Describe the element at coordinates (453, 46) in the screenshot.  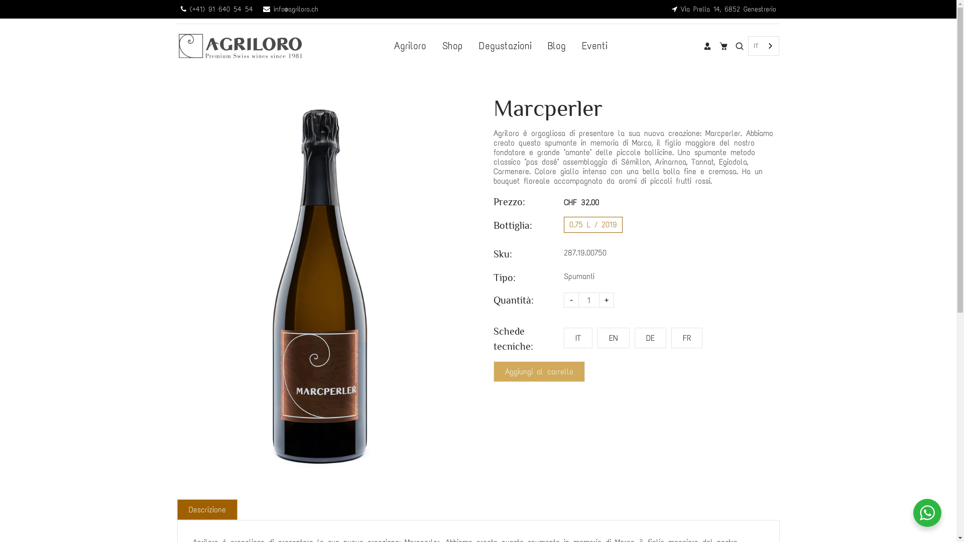
I see `Shop` at that location.